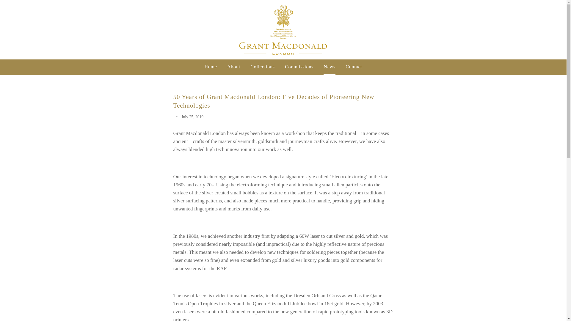 This screenshot has width=571, height=321. I want to click on About, so click(234, 67).